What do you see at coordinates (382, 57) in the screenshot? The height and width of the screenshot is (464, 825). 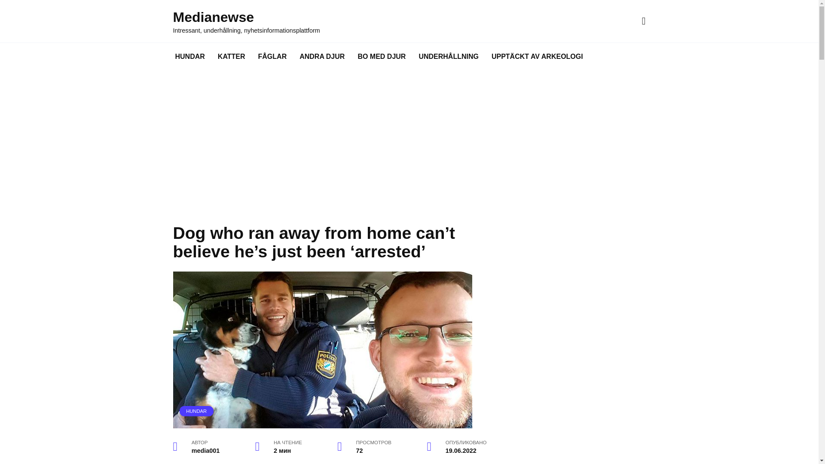 I see `BO MED DJUR` at bounding box center [382, 57].